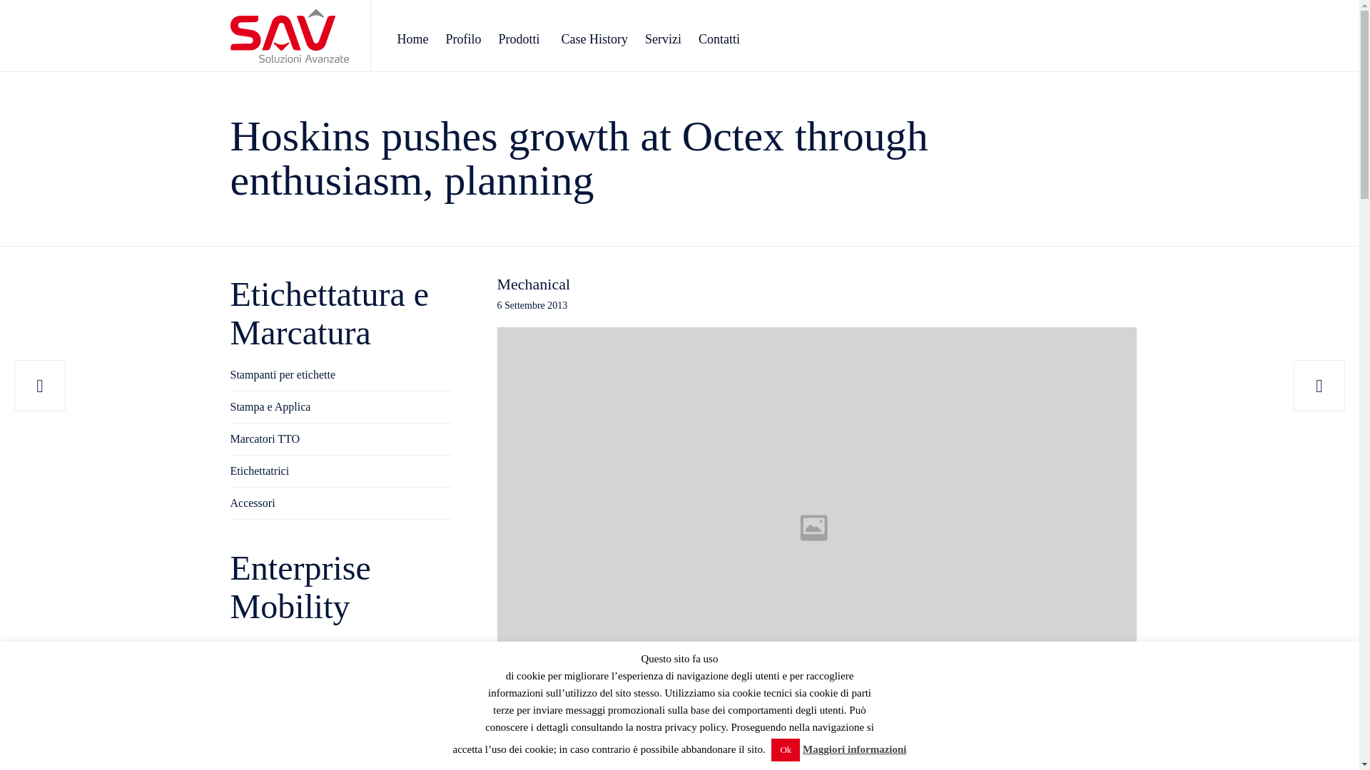 This screenshot has width=1370, height=770. Describe the element at coordinates (664, 38) in the screenshot. I see `Servizi` at that location.